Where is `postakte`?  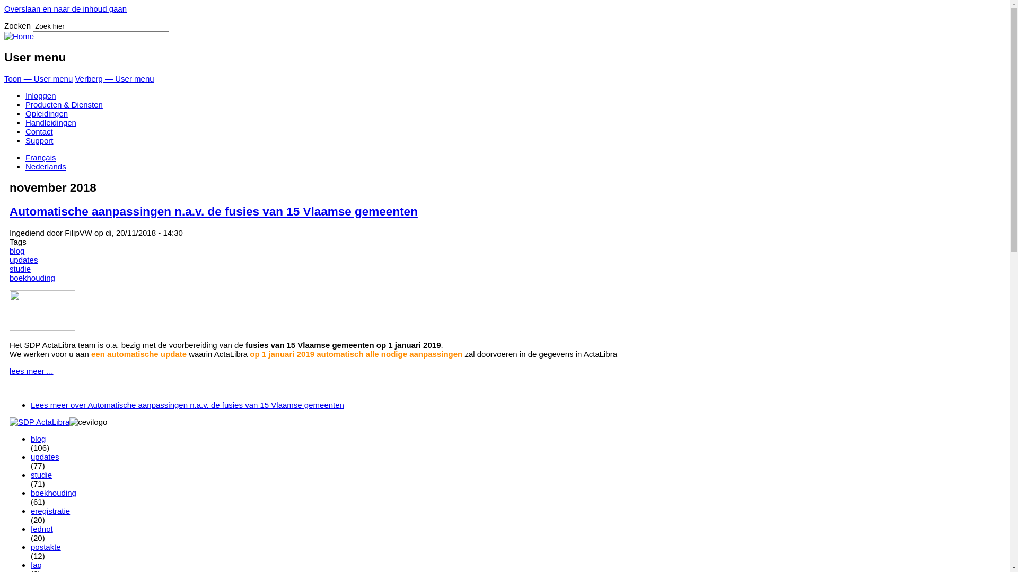 postakte is located at coordinates (46, 547).